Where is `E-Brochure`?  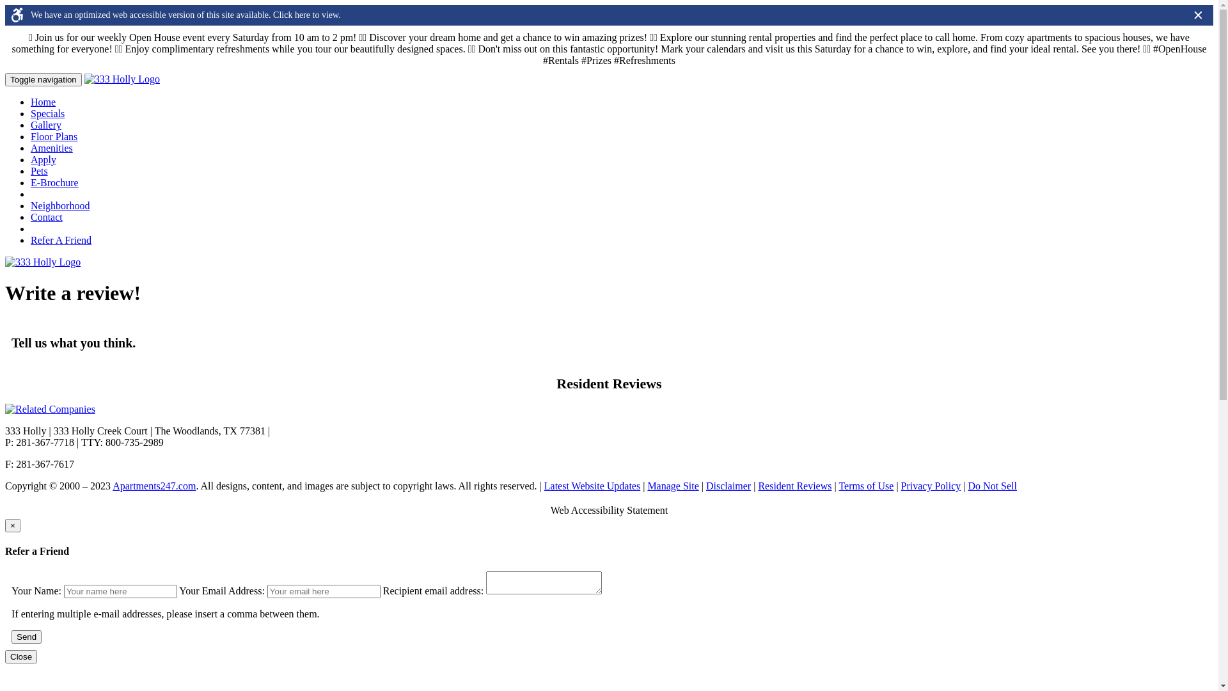
E-Brochure is located at coordinates (54, 183).